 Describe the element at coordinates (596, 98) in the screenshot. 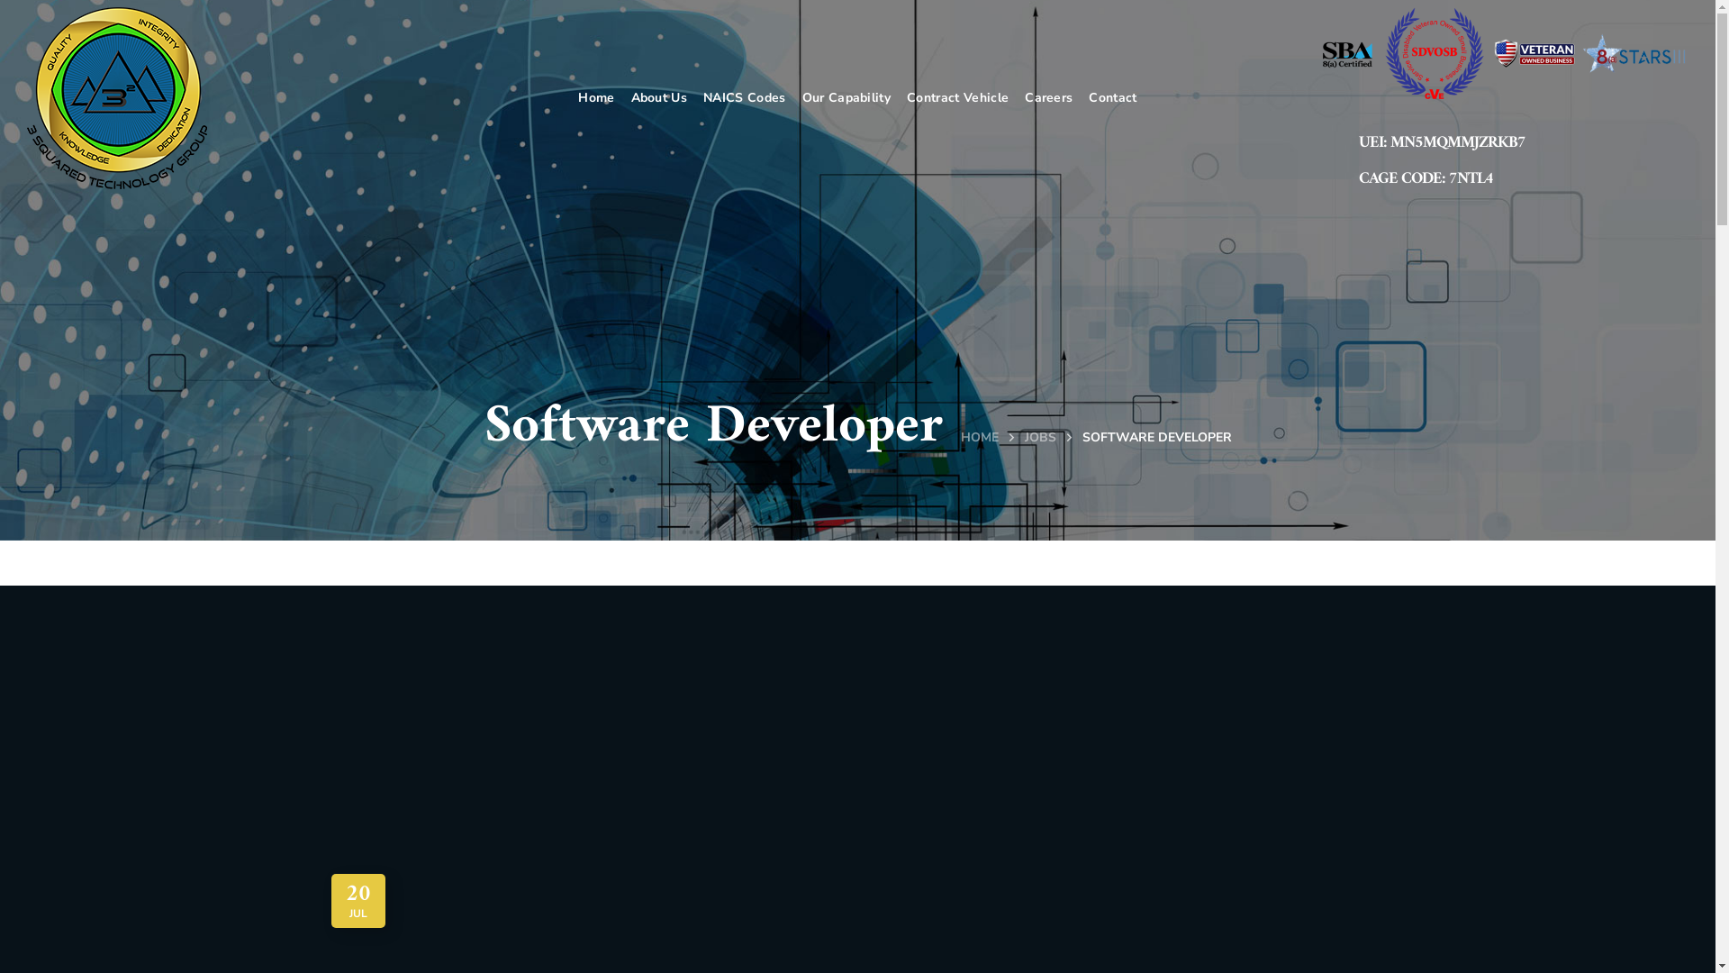

I see `Home` at that location.